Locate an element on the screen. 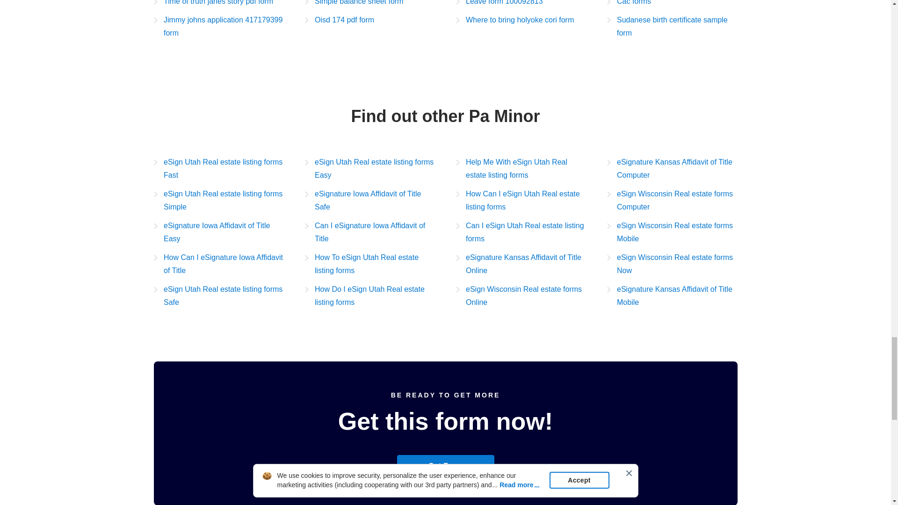  How To eSign Utah Real estate listing forms is located at coordinates (370, 264).